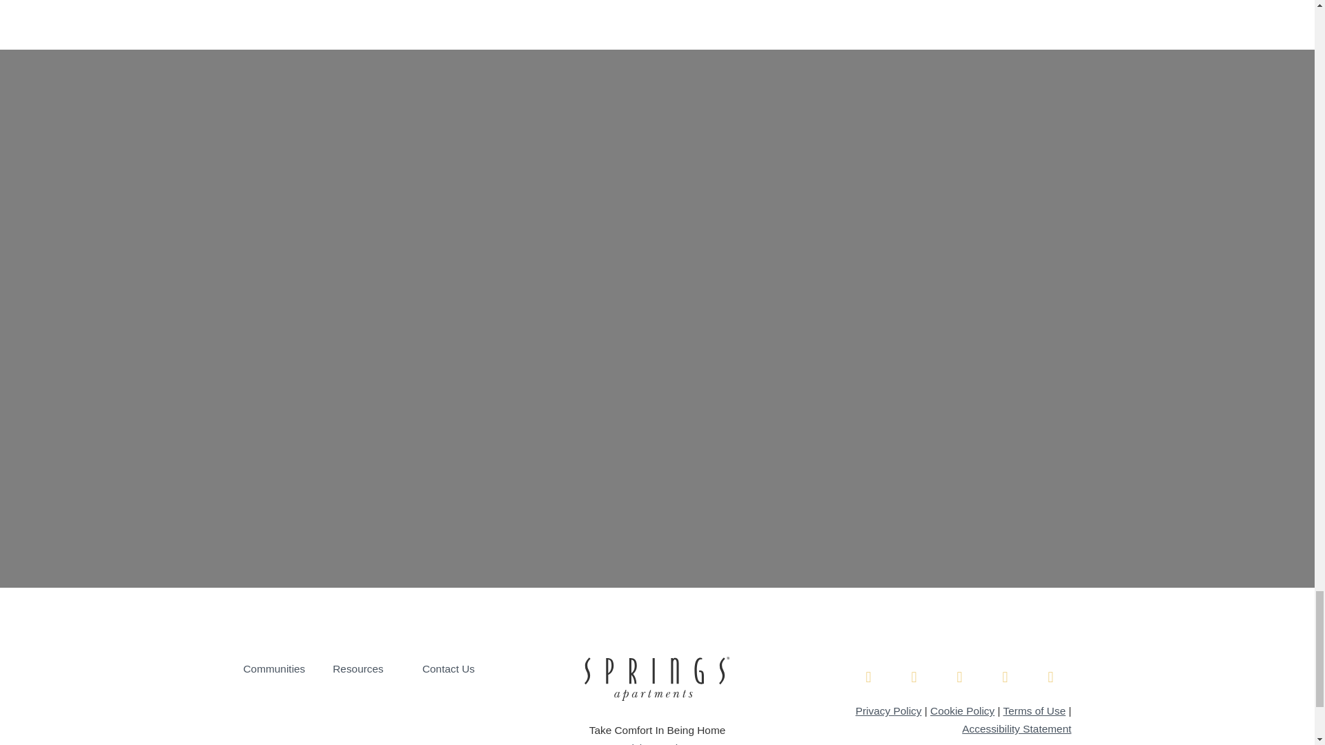  I want to click on Privacy Policy, so click(889, 711).